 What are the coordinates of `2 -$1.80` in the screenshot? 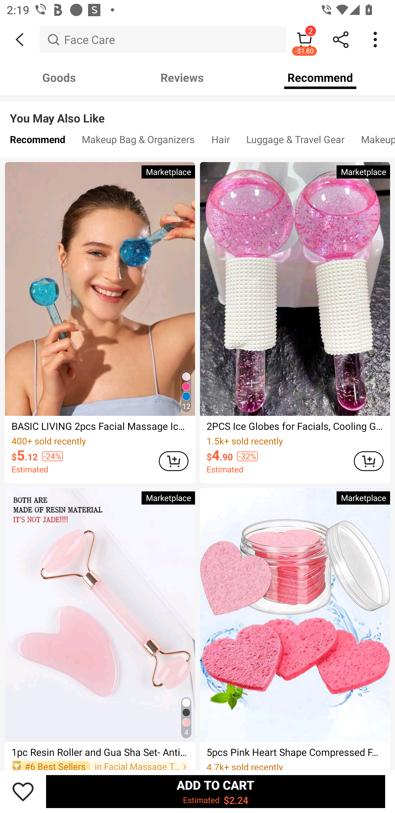 It's located at (304, 39).